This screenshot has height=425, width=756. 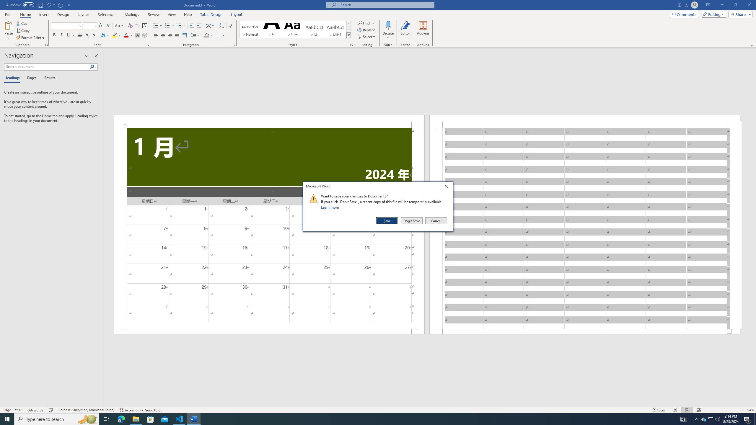 I want to click on Home, so click(x=25, y=14).